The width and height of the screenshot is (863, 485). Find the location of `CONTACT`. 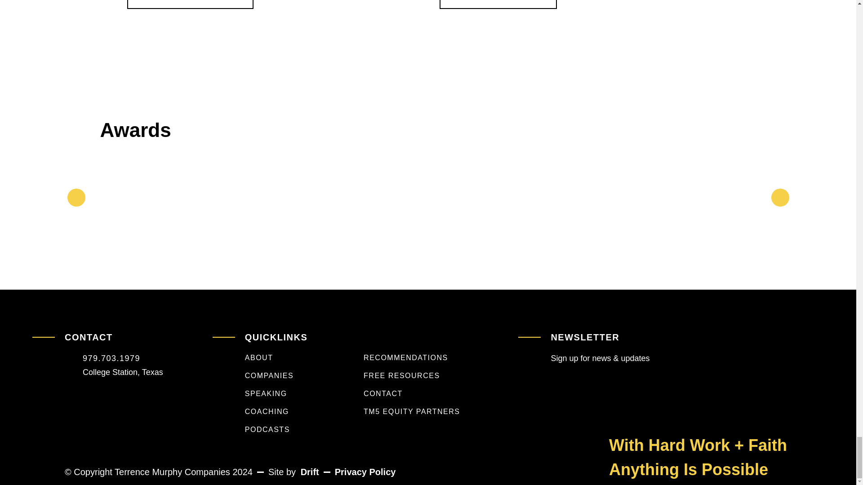

CONTACT is located at coordinates (412, 393).